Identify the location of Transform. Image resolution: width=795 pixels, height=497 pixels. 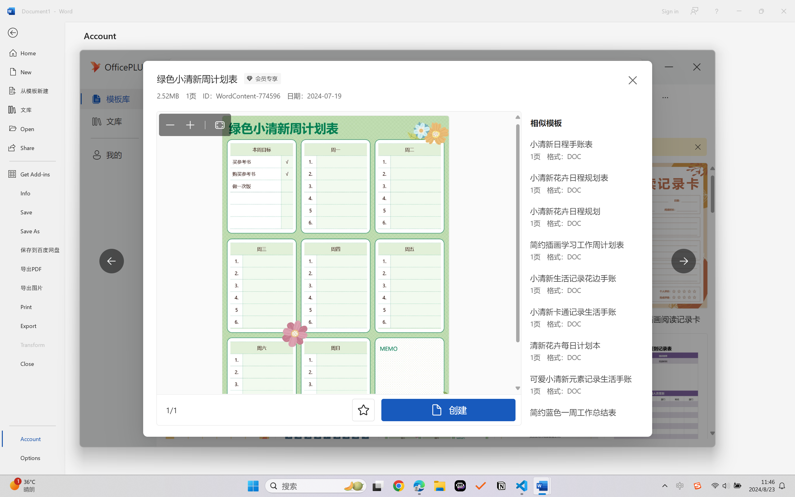
(32, 344).